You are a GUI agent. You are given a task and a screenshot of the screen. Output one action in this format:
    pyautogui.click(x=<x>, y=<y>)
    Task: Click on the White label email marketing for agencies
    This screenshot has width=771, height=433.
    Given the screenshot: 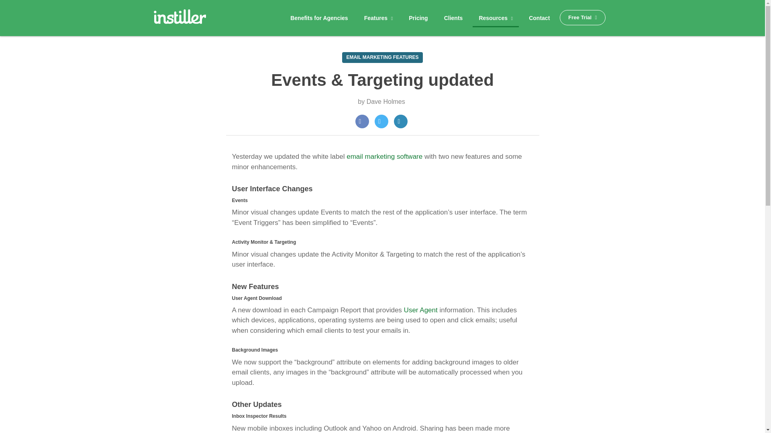 What is the action you would take?
    pyautogui.click(x=179, y=19)
    